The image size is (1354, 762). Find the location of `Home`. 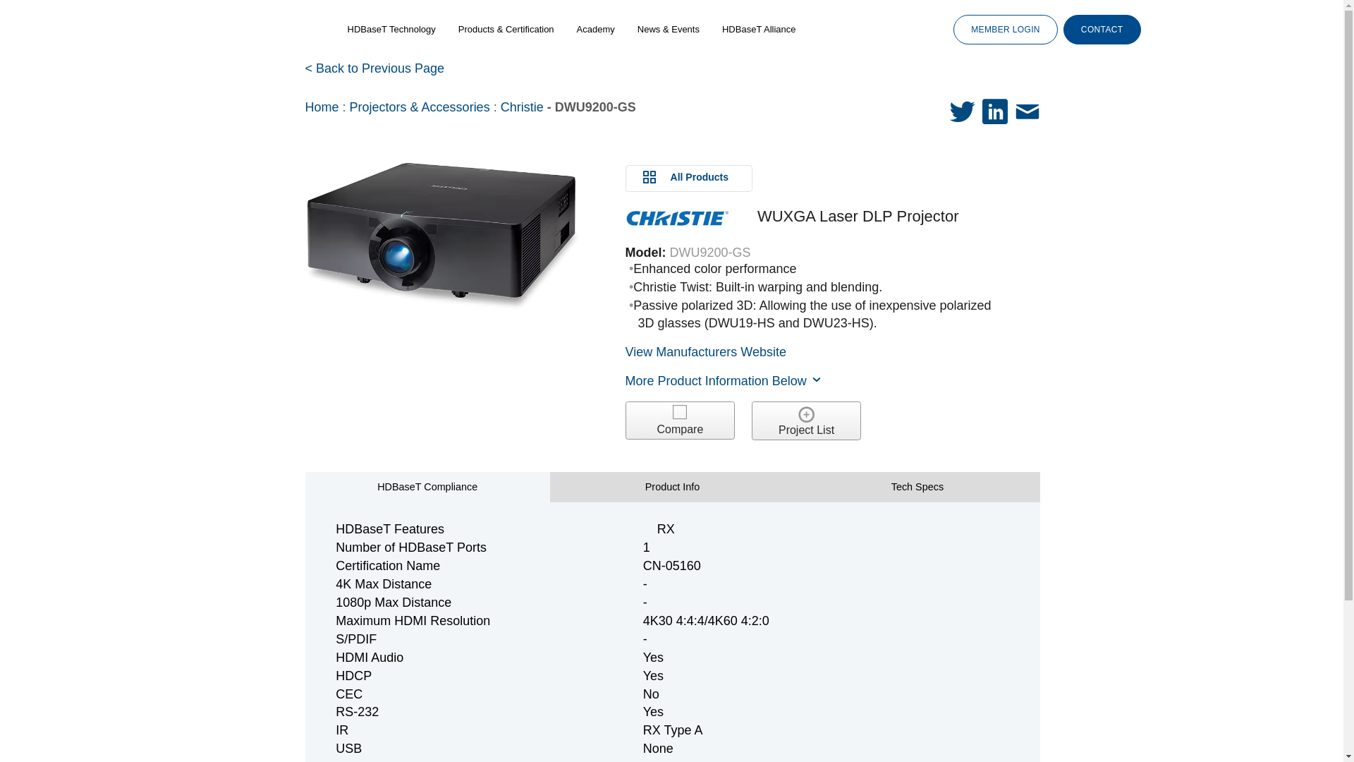

Home is located at coordinates (322, 107).